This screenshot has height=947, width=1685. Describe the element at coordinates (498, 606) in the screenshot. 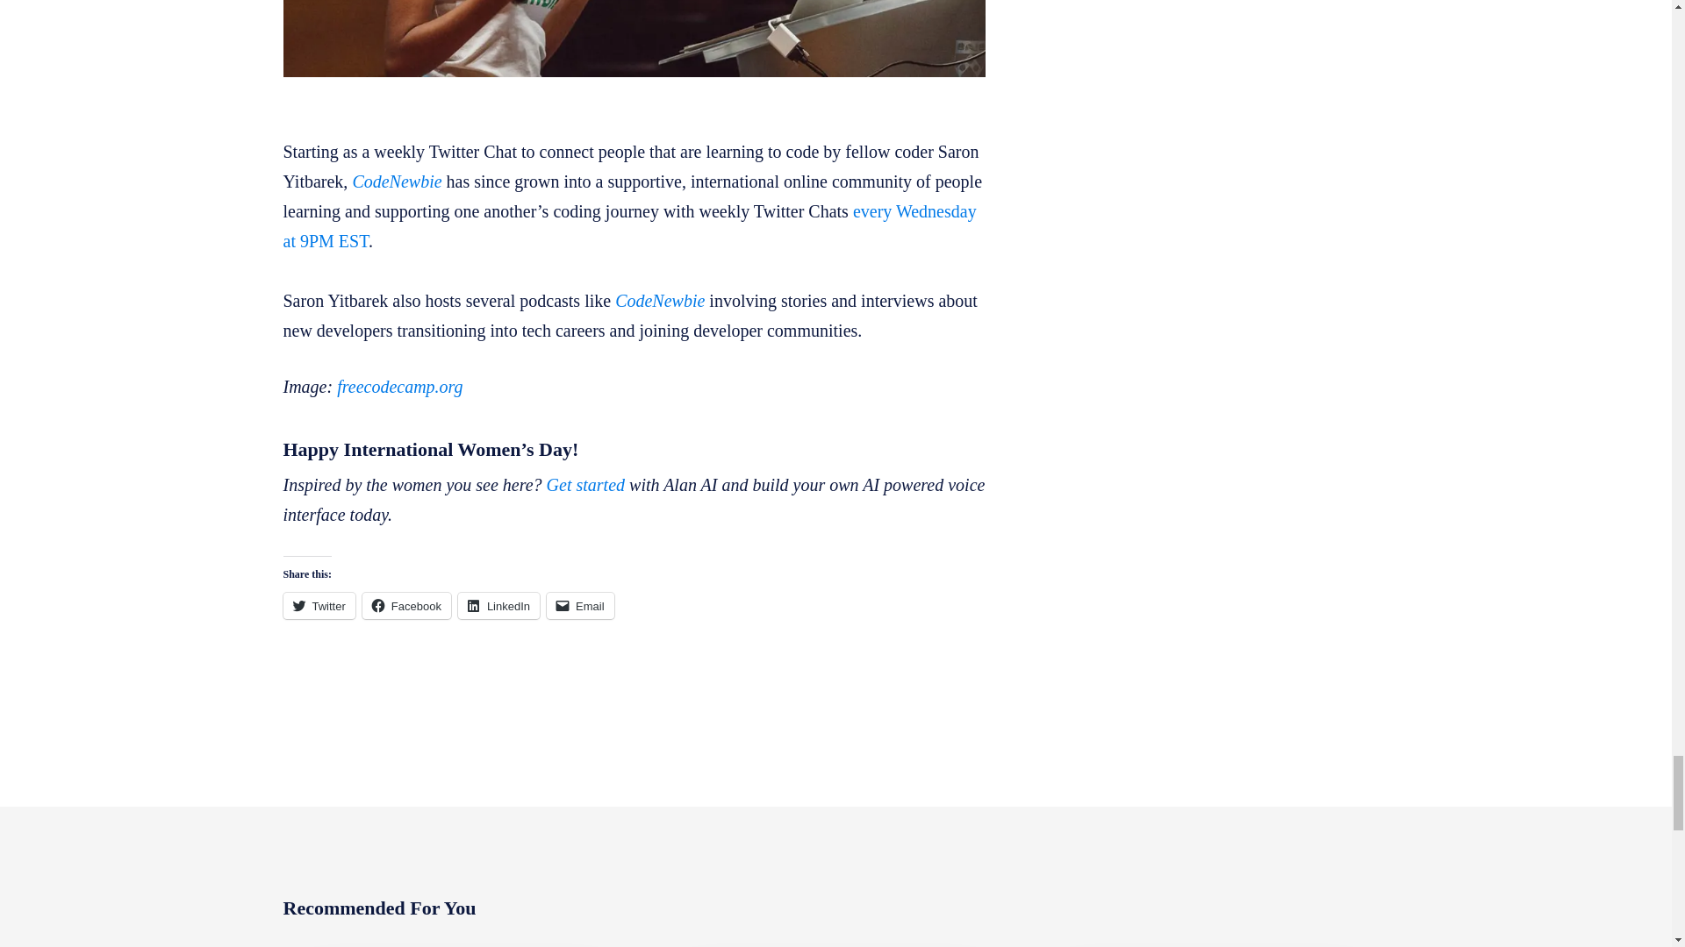

I see `Click to share on LinkedIn` at that location.